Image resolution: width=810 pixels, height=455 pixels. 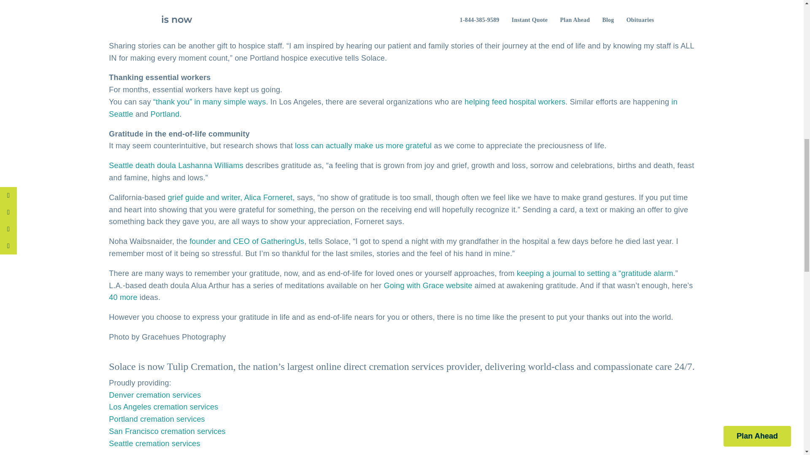 What do you see at coordinates (157, 419) in the screenshot?
I see `Portland cremation services` at bounding box center [157, 419].